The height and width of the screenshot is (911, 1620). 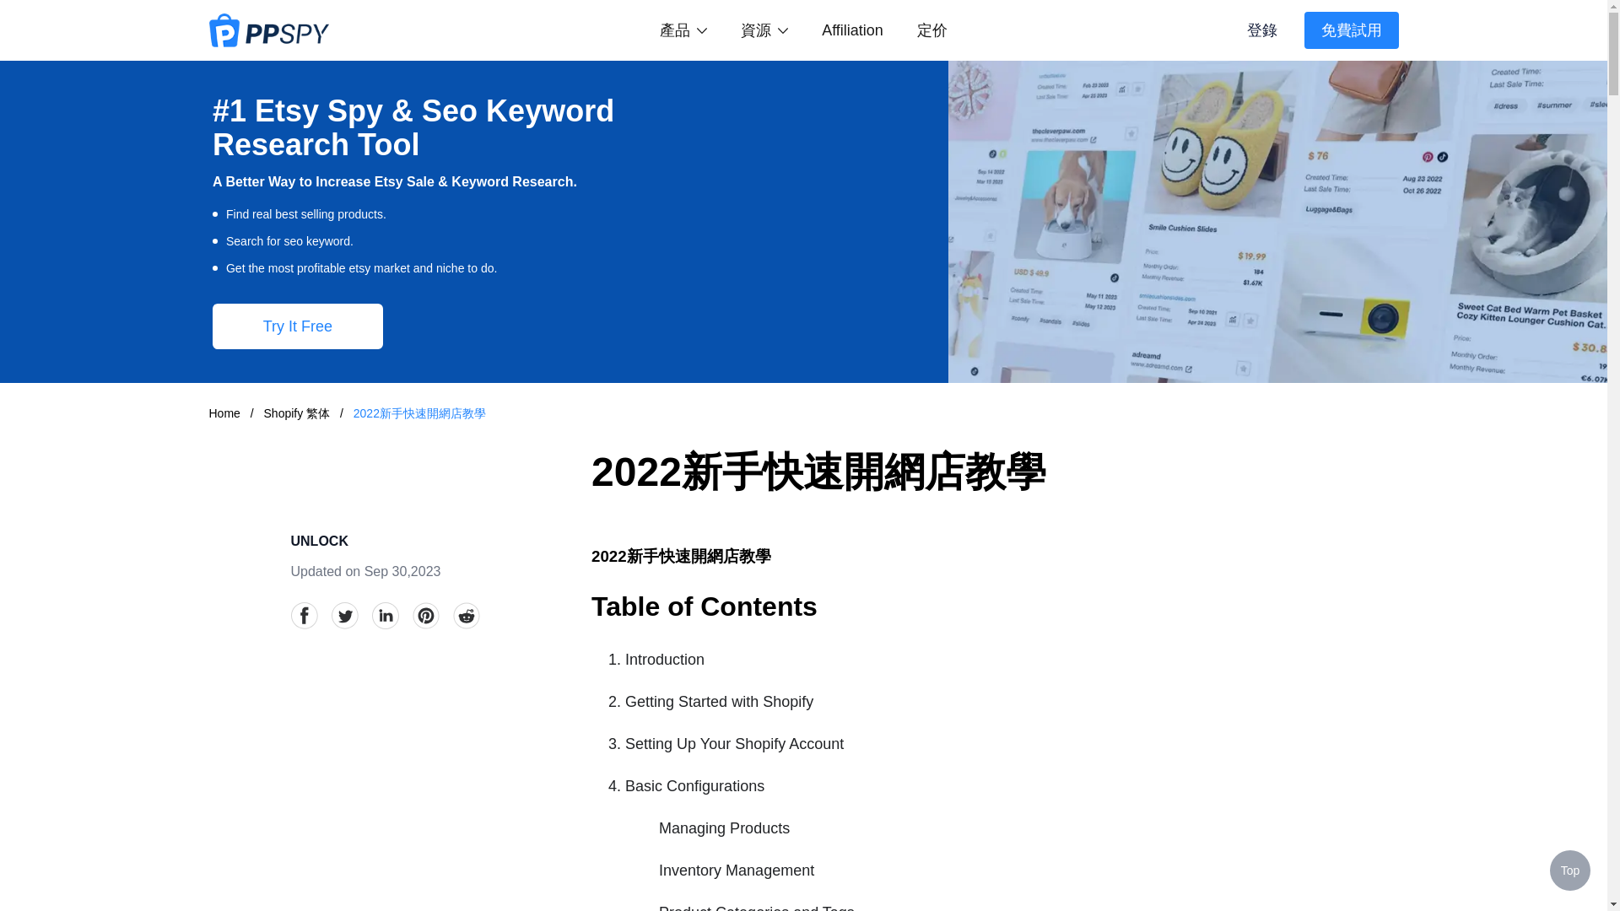 I want to click on UNLOCK, so click(x=319, y=541).